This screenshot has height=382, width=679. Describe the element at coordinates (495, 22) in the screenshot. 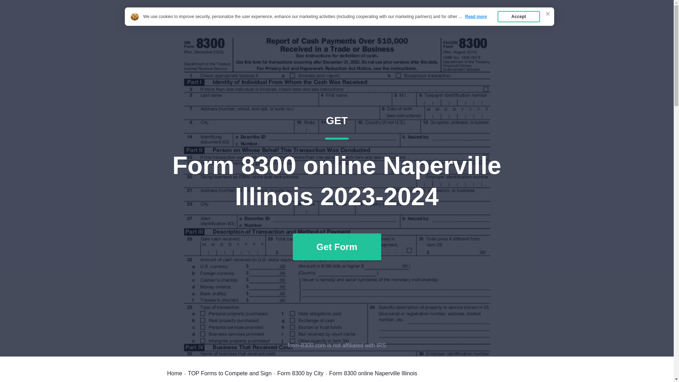

I see `Home` at that location.